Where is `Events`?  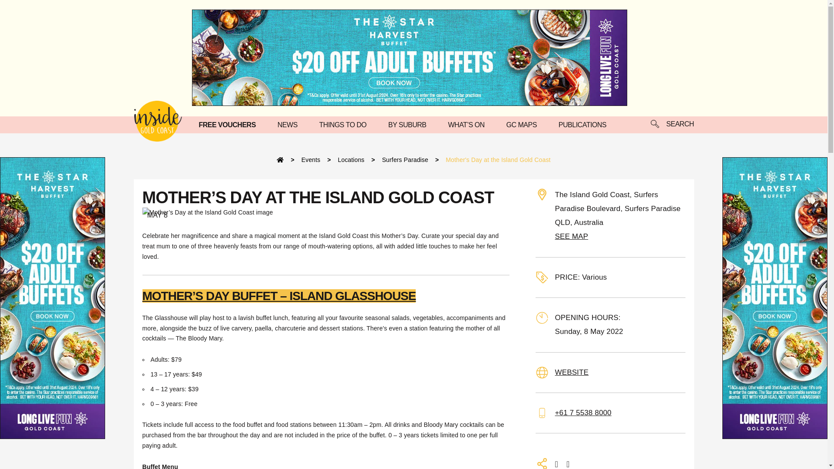 Events is located at coordinates (311, 159).